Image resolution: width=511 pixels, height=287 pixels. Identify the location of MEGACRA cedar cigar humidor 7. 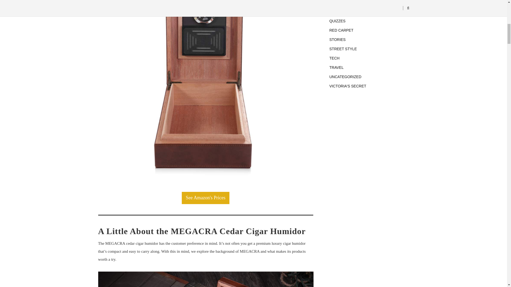
(206, 279).